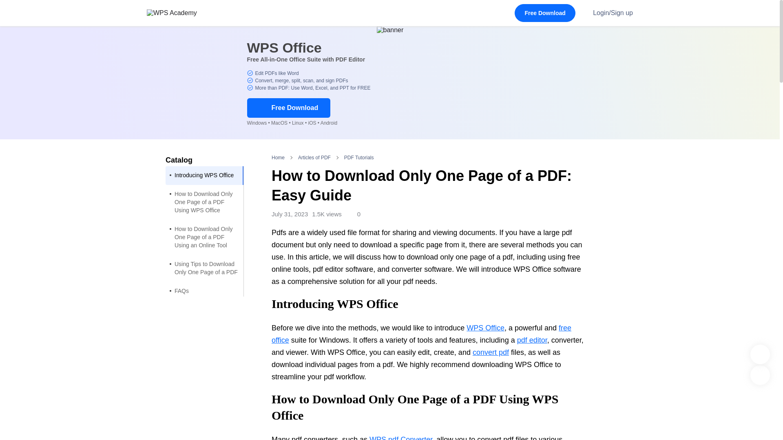 This screenshot has height=440, width=783. I want to click on WPS pdf Converter, so click(400, 438).